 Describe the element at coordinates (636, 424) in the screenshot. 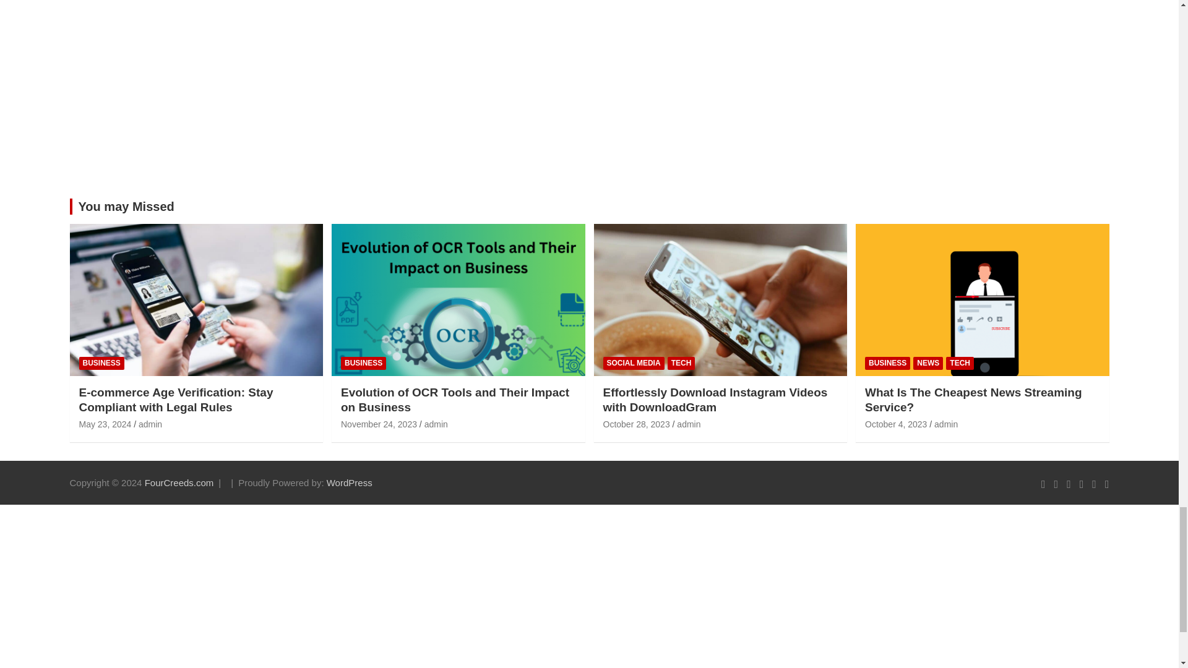

I see `Effortlessly Download Instagram Videos with DownloadGram` at that location.